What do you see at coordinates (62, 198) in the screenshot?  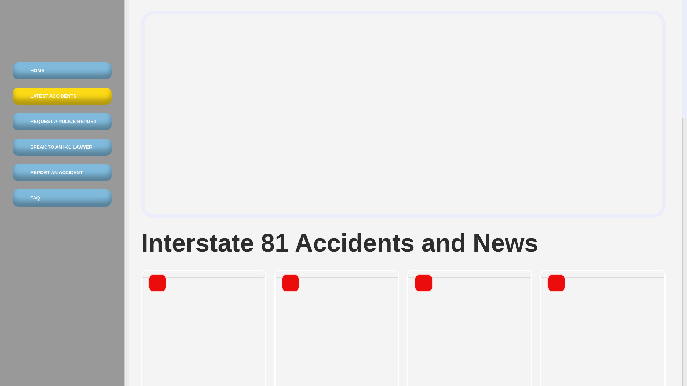 I see `FAQ` at bounding box center [62, 198].